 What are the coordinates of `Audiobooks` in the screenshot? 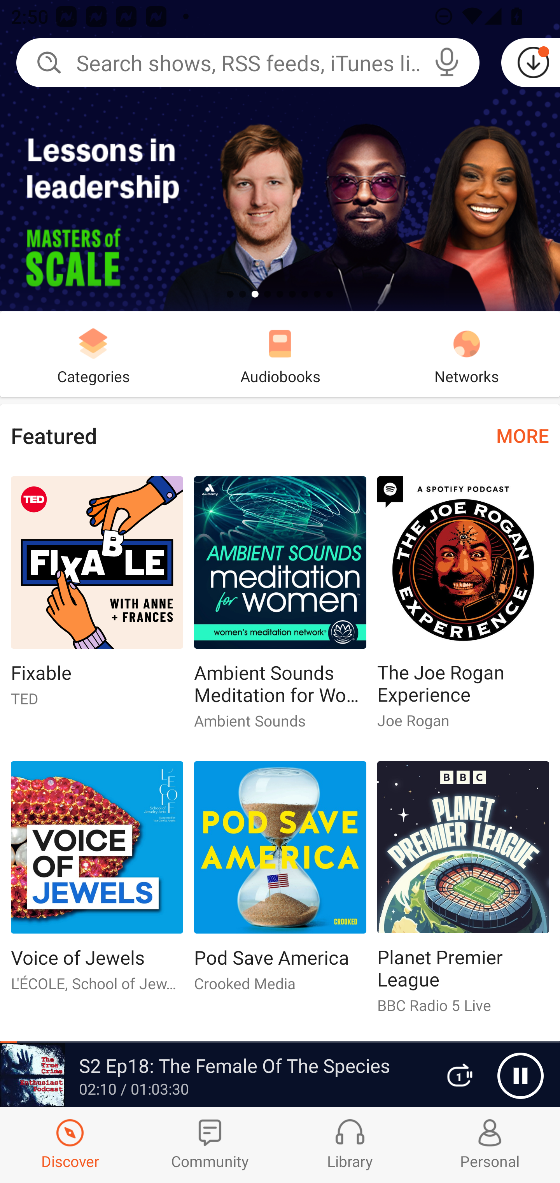 It's located at (280, 354).